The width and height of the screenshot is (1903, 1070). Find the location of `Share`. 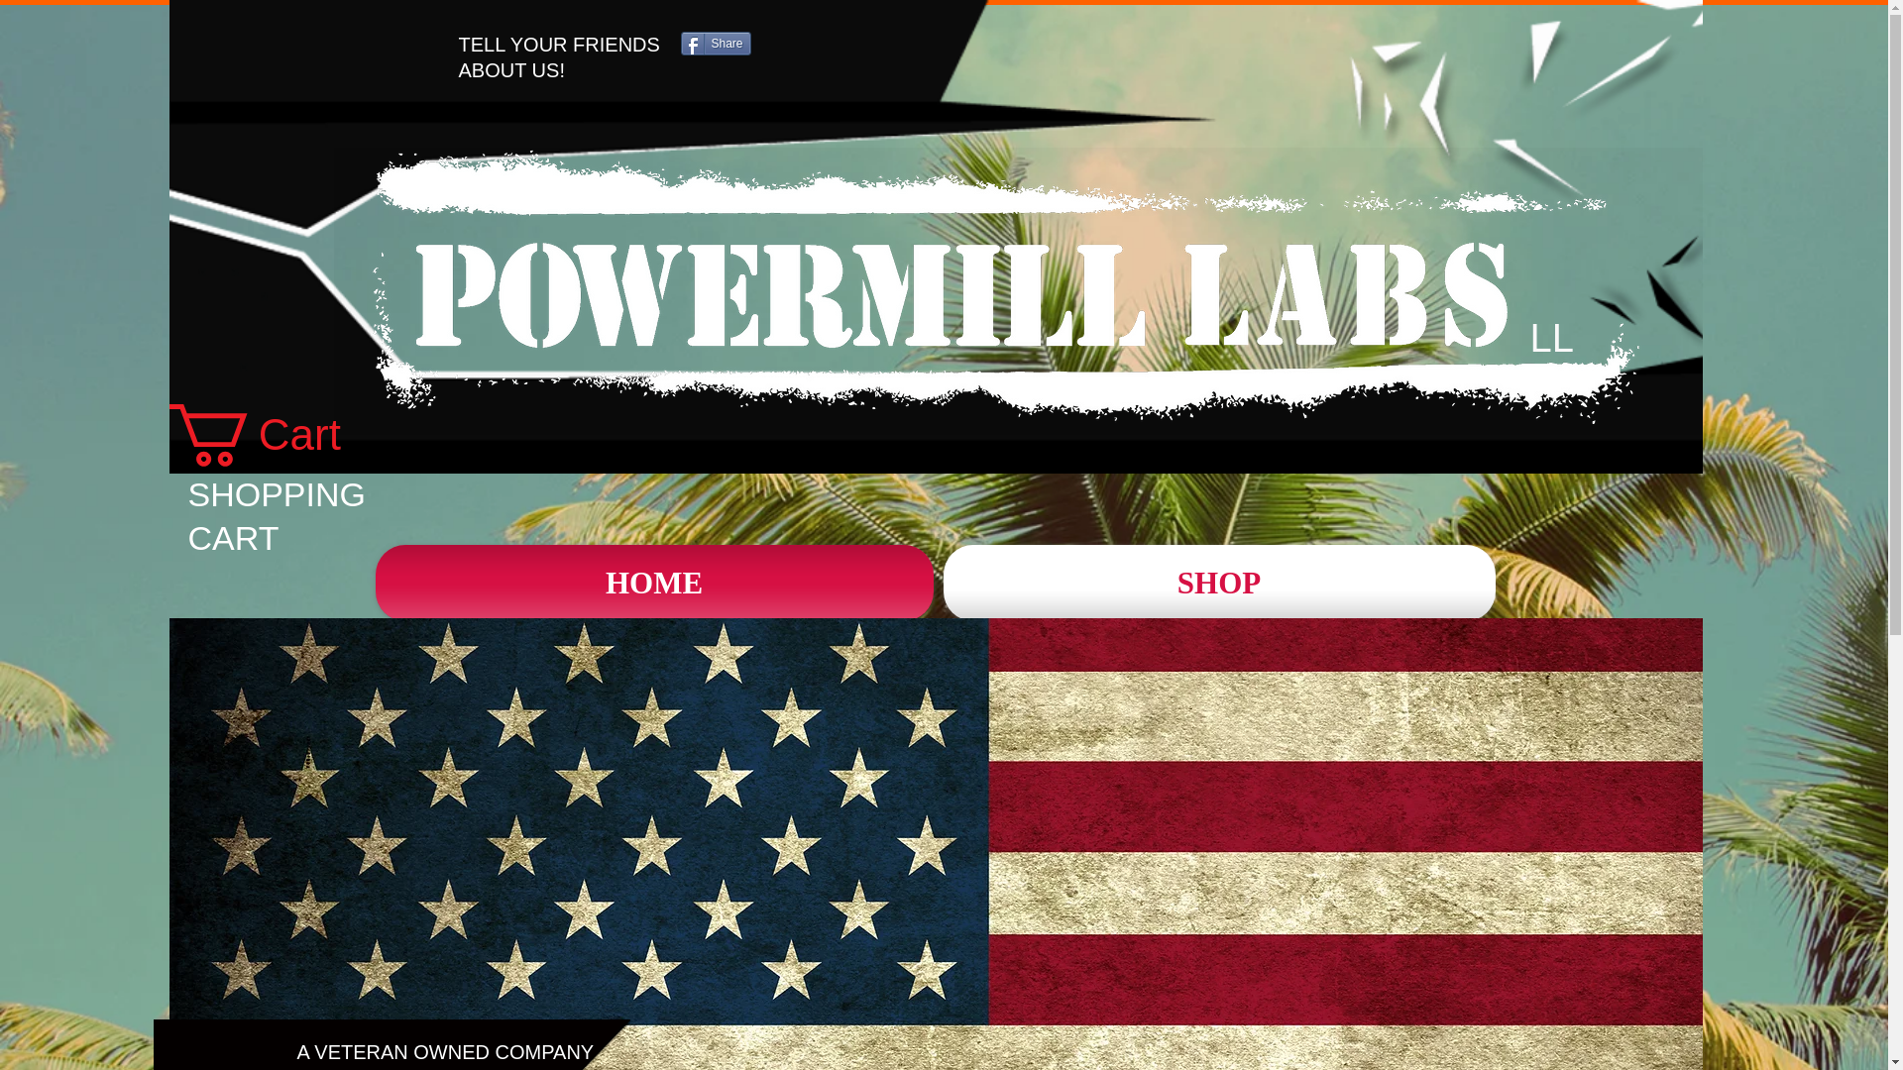

Share is located at coordinates (582, 46).